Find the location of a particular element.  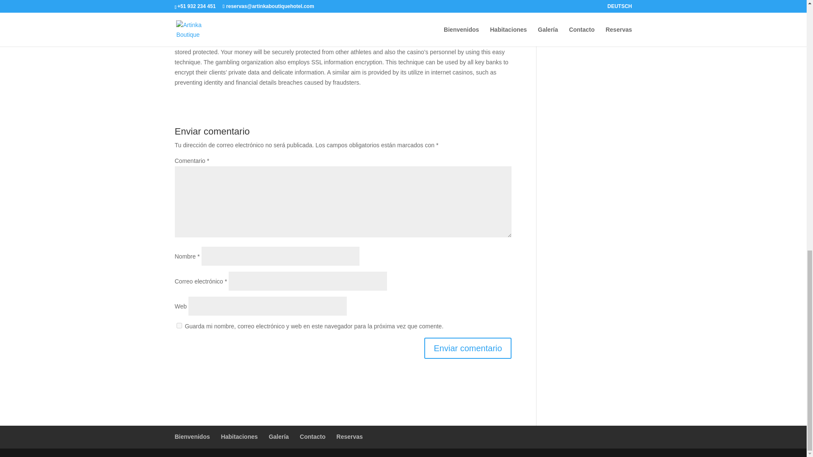

Enviar comentario is located at coordinates (467, 348).